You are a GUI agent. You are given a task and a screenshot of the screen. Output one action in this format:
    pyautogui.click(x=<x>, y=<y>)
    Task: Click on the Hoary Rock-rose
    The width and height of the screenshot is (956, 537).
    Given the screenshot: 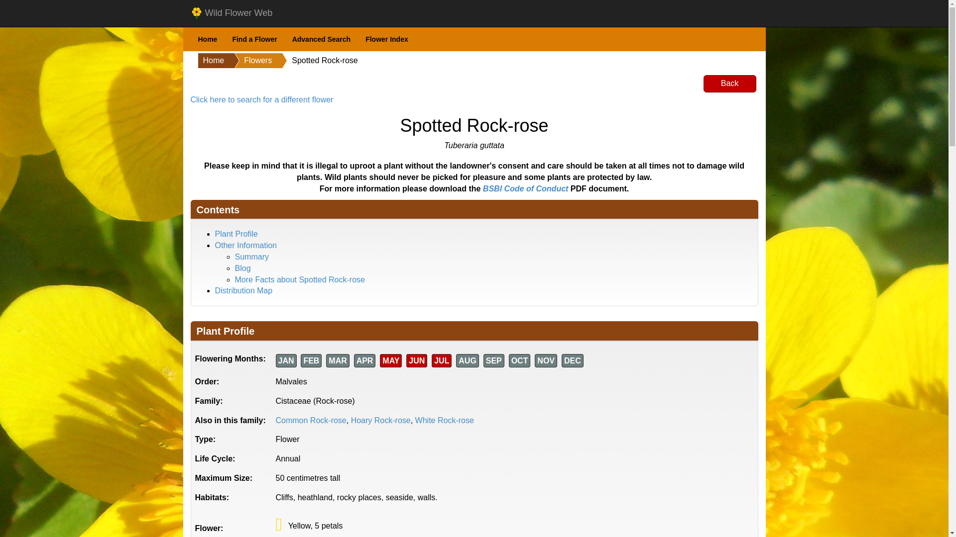 What is the action you would take?
    pyautogui.click(x=380, y=421)
    